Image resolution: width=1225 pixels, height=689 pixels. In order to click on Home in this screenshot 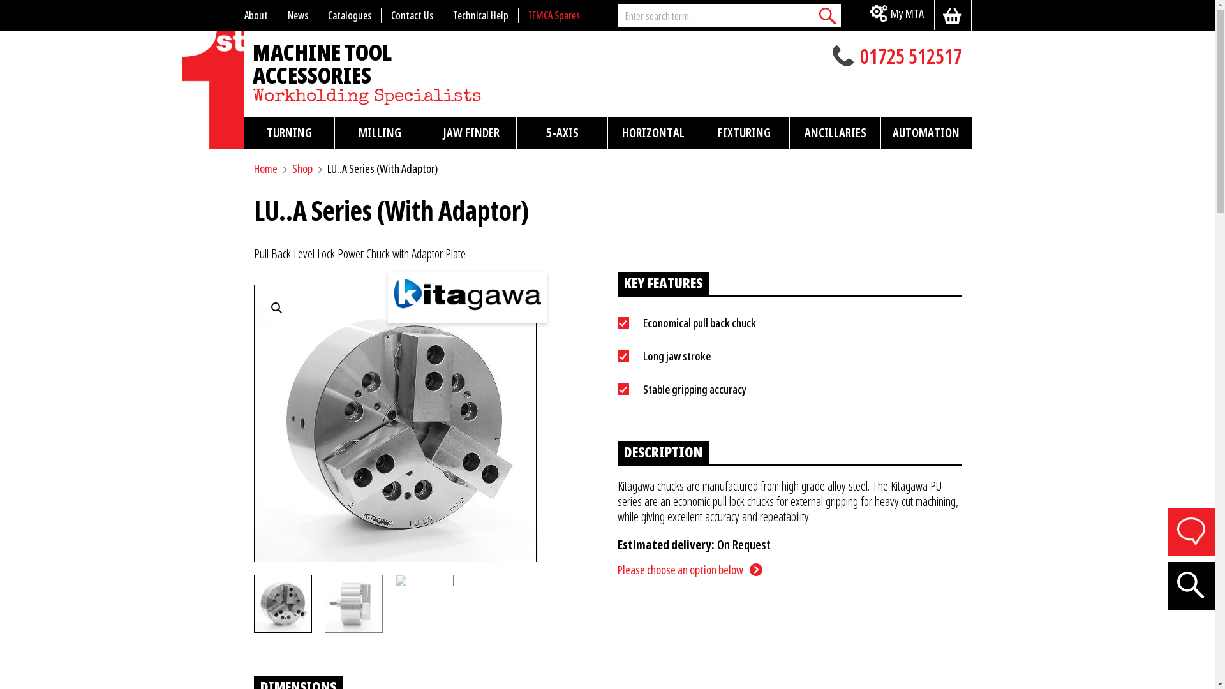, I will do `click(265, 168)`.